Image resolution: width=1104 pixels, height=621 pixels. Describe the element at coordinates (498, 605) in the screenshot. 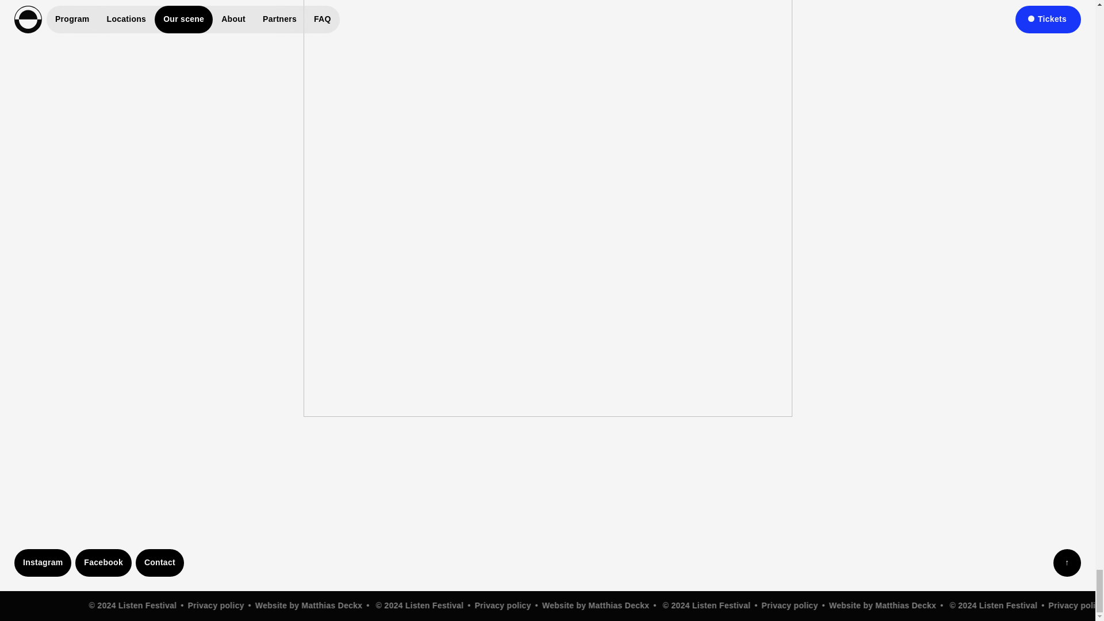

I see `Privacy policy` at that location.